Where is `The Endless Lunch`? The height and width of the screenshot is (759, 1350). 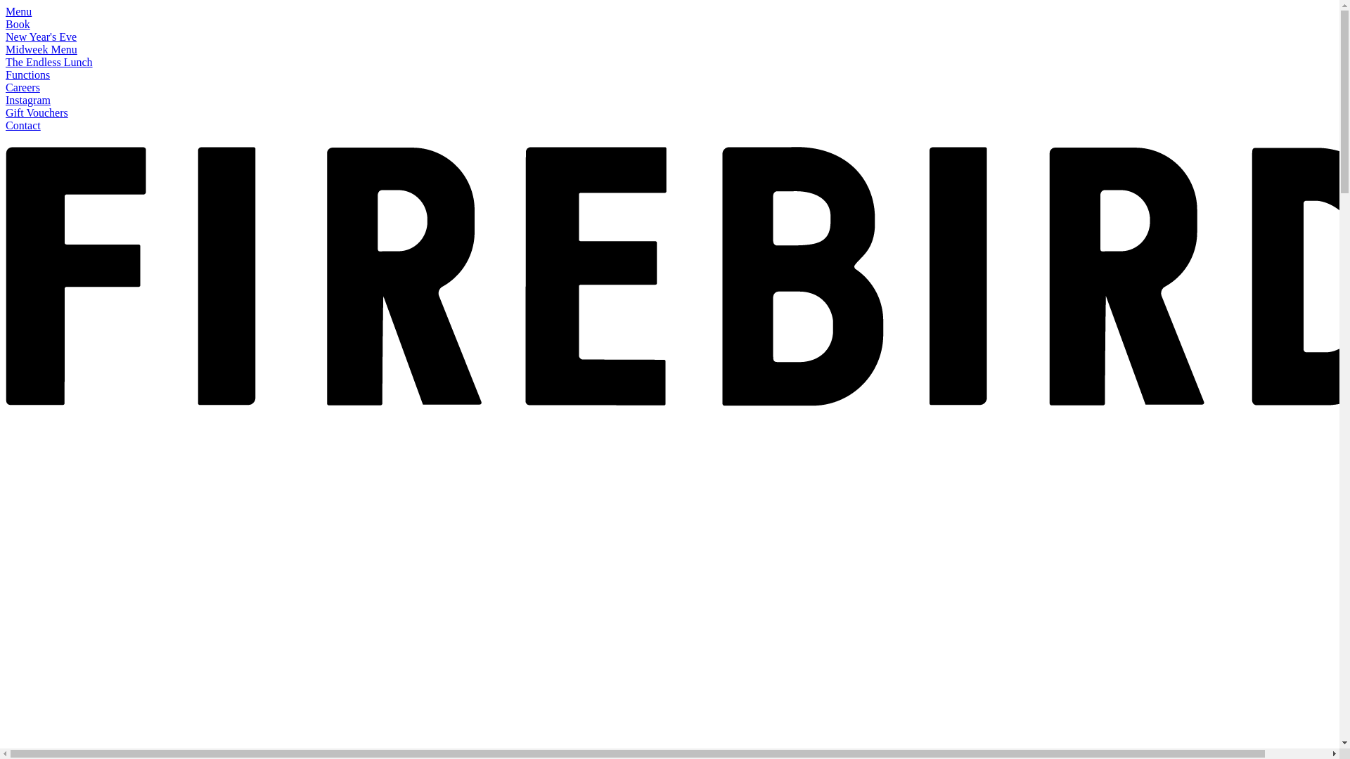 The Endless Lunch is located at coordinates (49, 62).